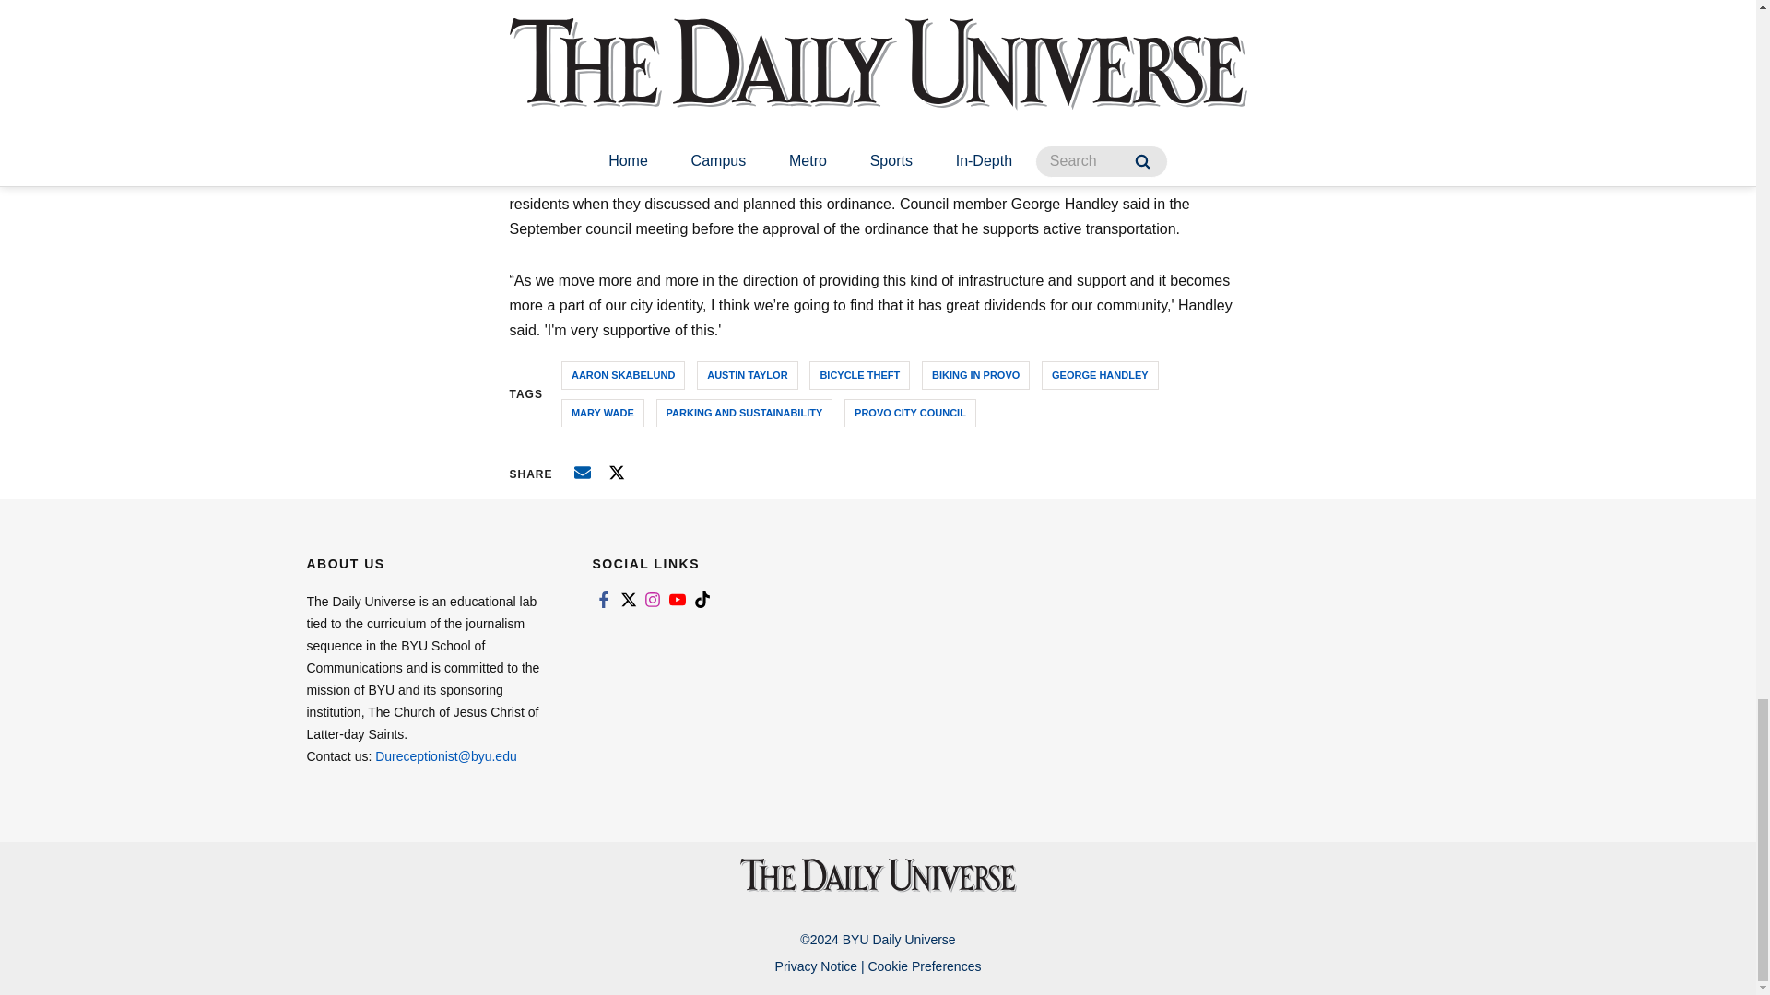 This screenshot has height=995, width=1770. What do you see at coordinates (910, 413) in the screenshot?
I see `PROVO CITY COUNCIL` at bounding box center [910, 413].